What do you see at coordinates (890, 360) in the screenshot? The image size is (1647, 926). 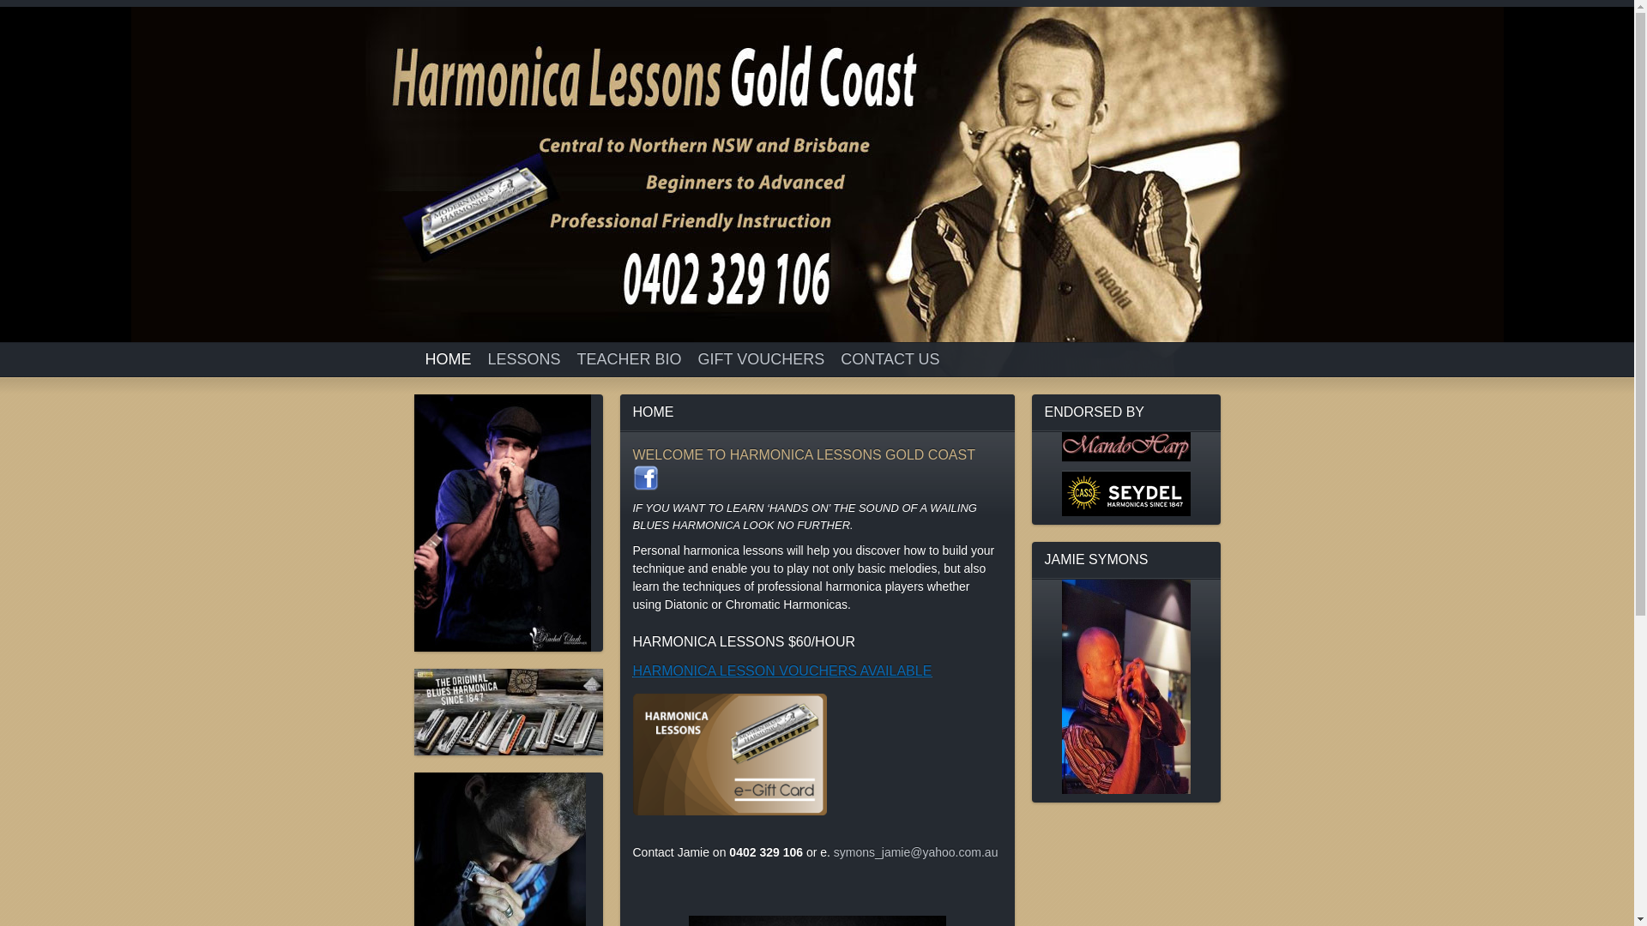 I see `CONTACT US` at bounding box center [890, 360].